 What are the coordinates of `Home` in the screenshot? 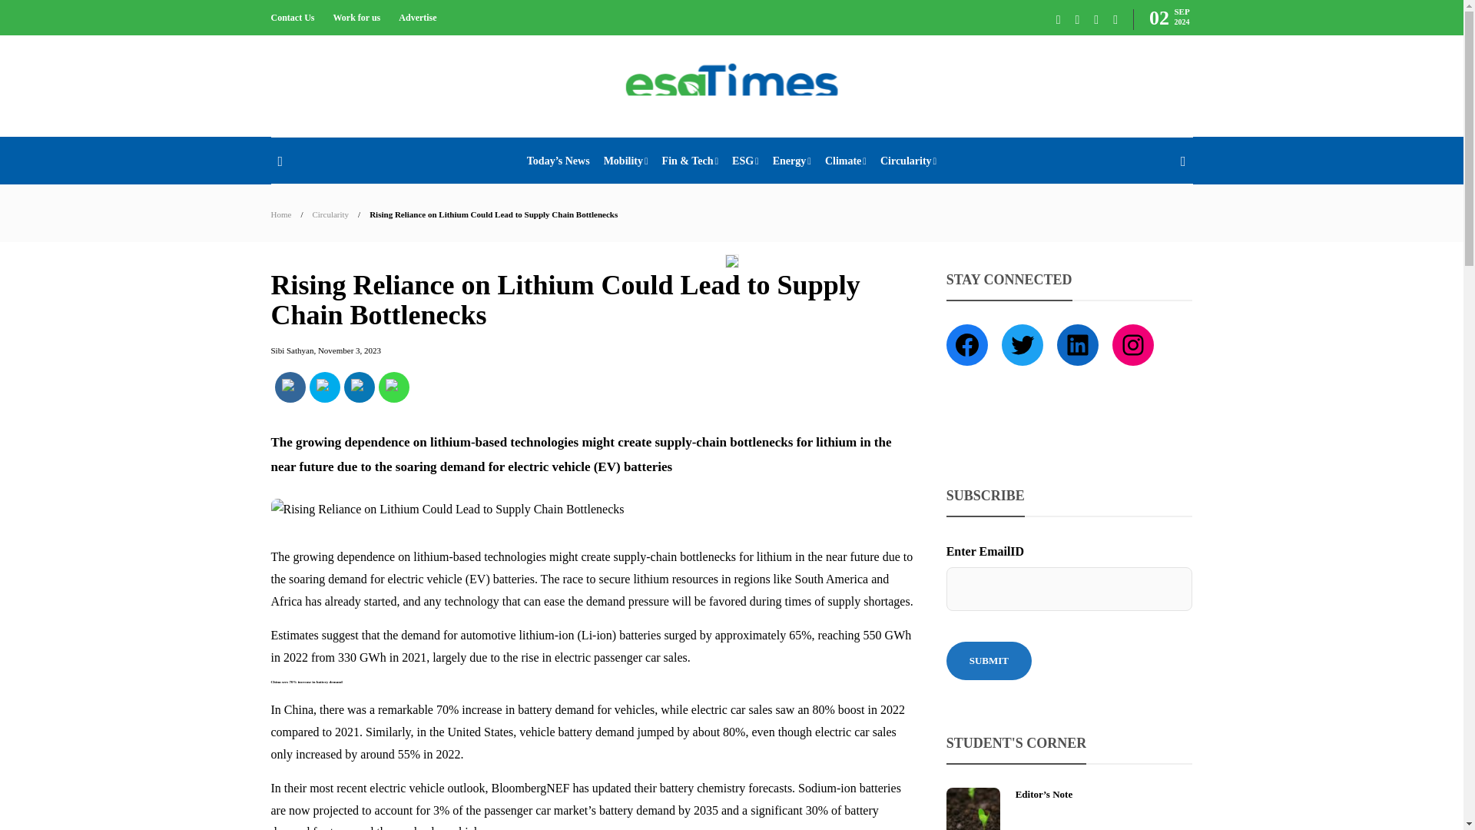 It's located at (280, 214).